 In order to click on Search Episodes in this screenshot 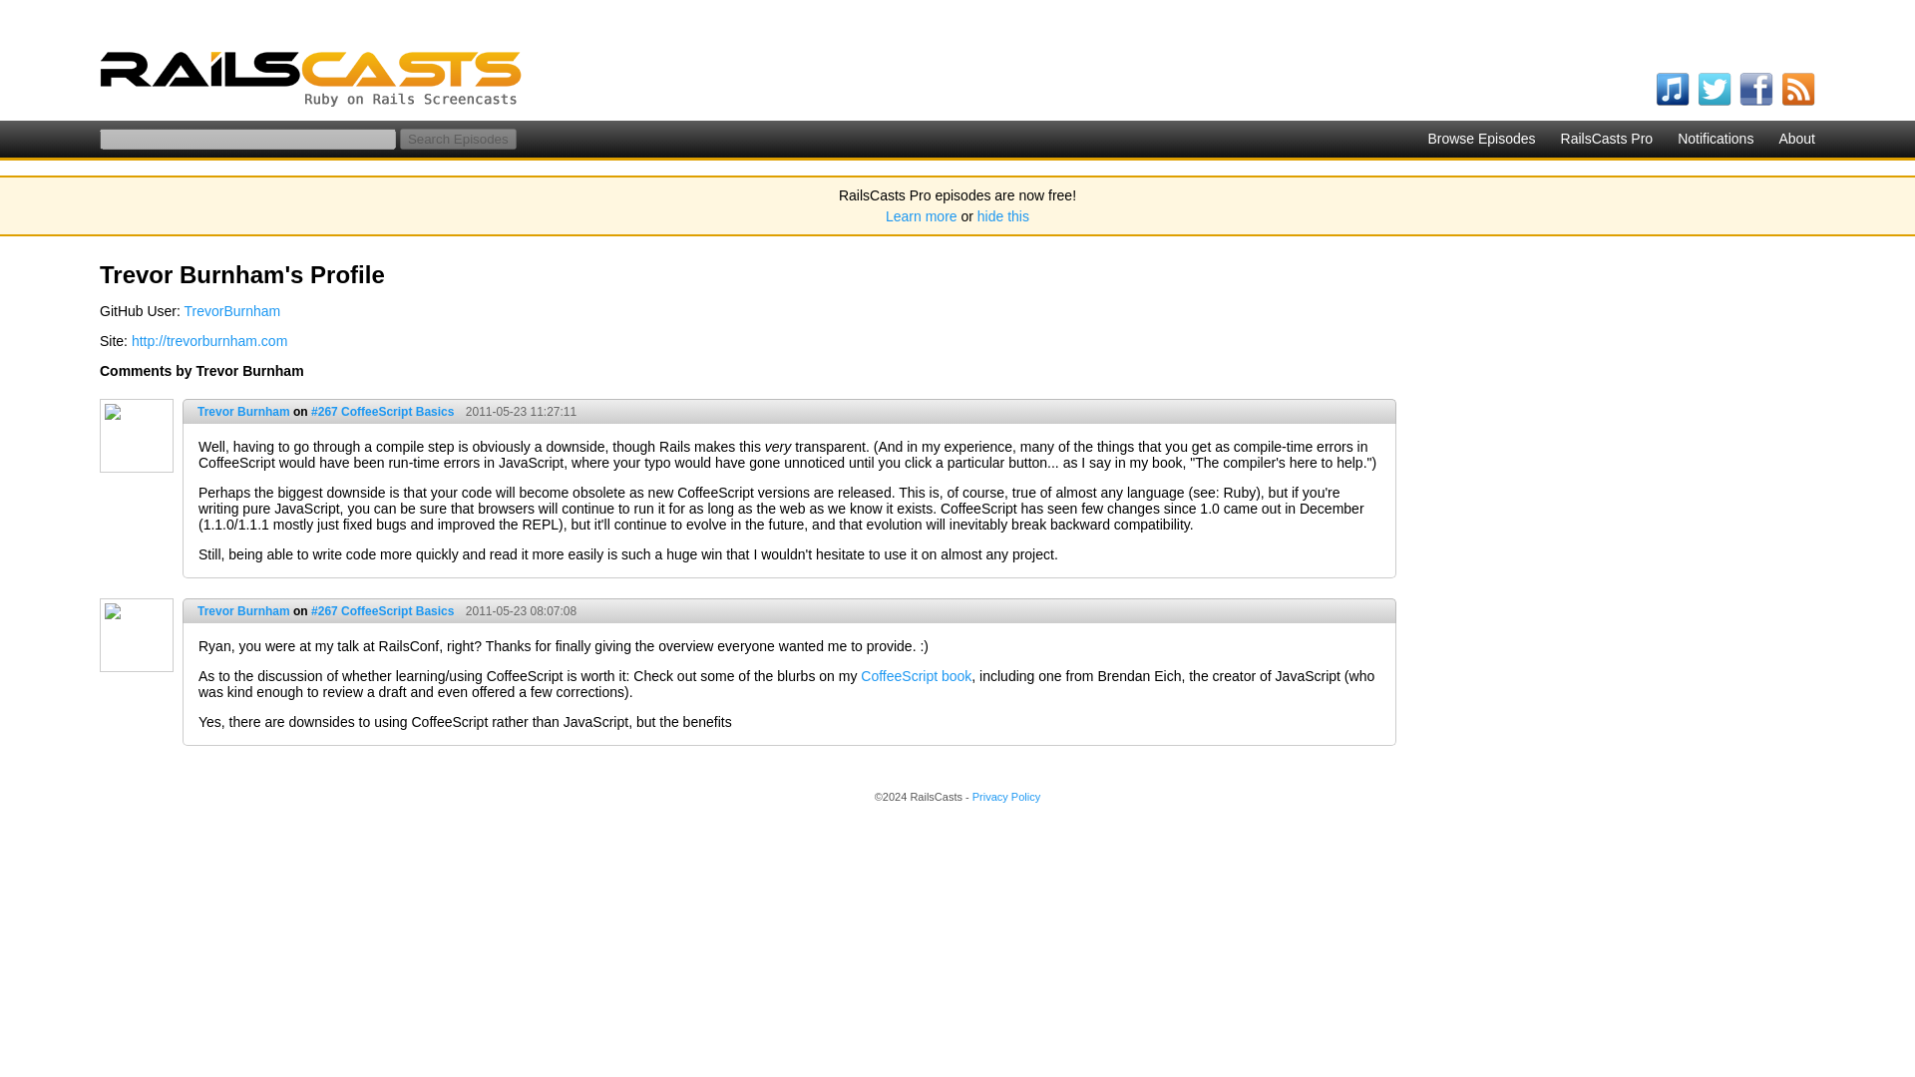, I will do `click(459, 139)`.